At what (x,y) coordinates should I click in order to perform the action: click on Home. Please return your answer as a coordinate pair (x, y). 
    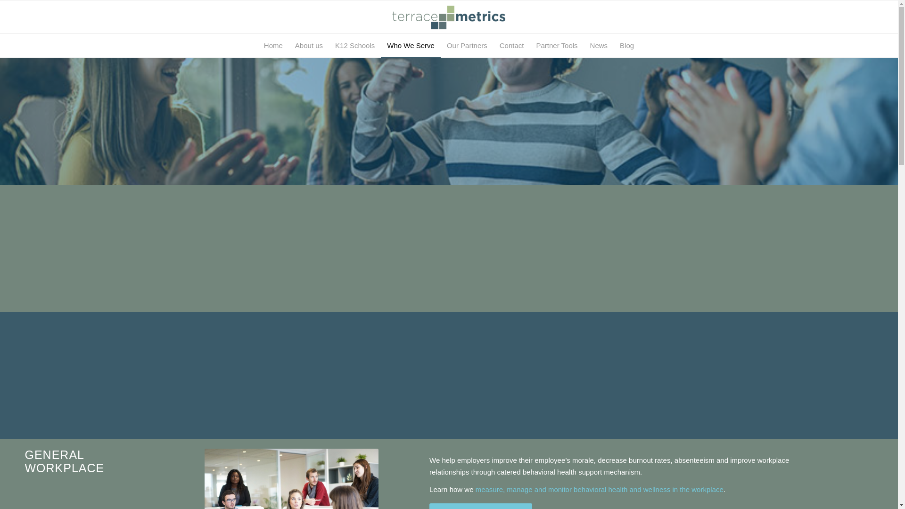
    Looking at the image, I should click on (273, 46).